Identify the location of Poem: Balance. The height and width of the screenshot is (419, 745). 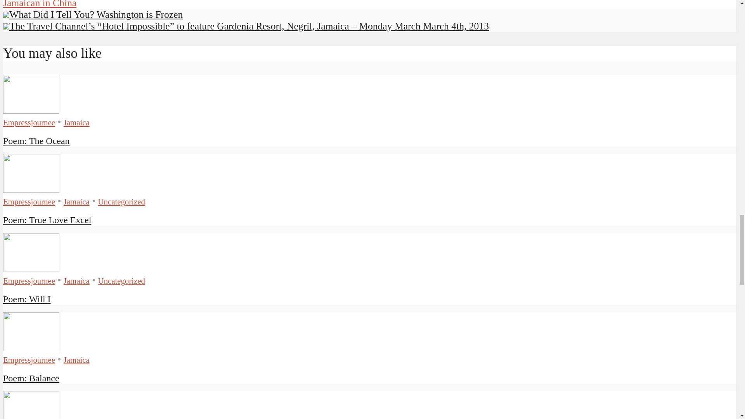
(31, 378).